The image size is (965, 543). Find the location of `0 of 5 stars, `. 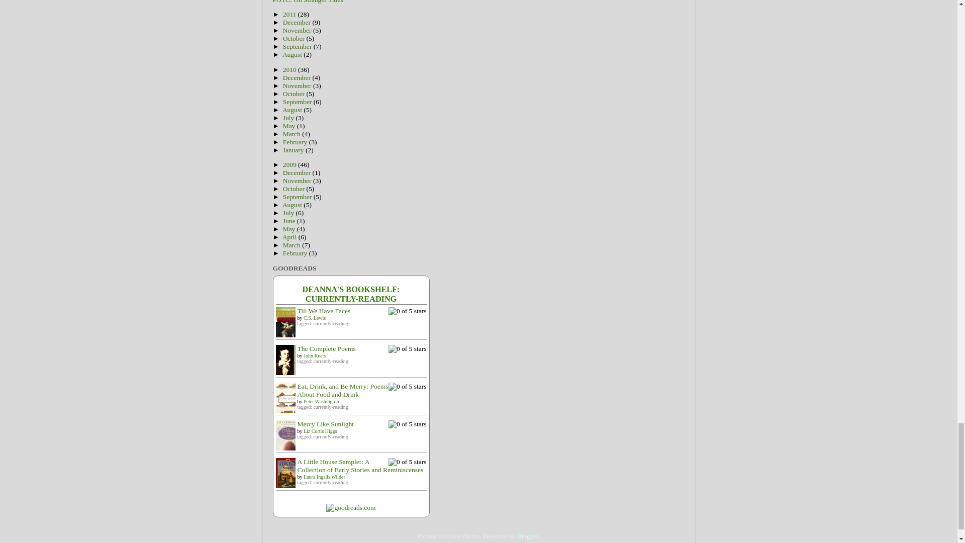

0 of 5 stars,  is located at coordinates (407, 311).